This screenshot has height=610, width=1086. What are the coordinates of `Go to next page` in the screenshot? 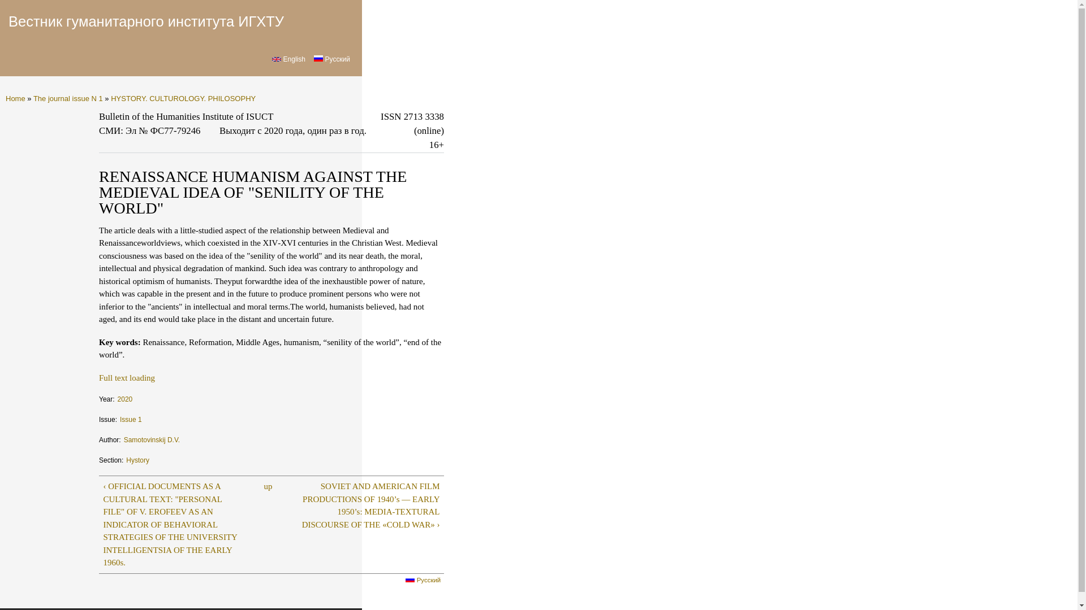 It's located at (369, 505).